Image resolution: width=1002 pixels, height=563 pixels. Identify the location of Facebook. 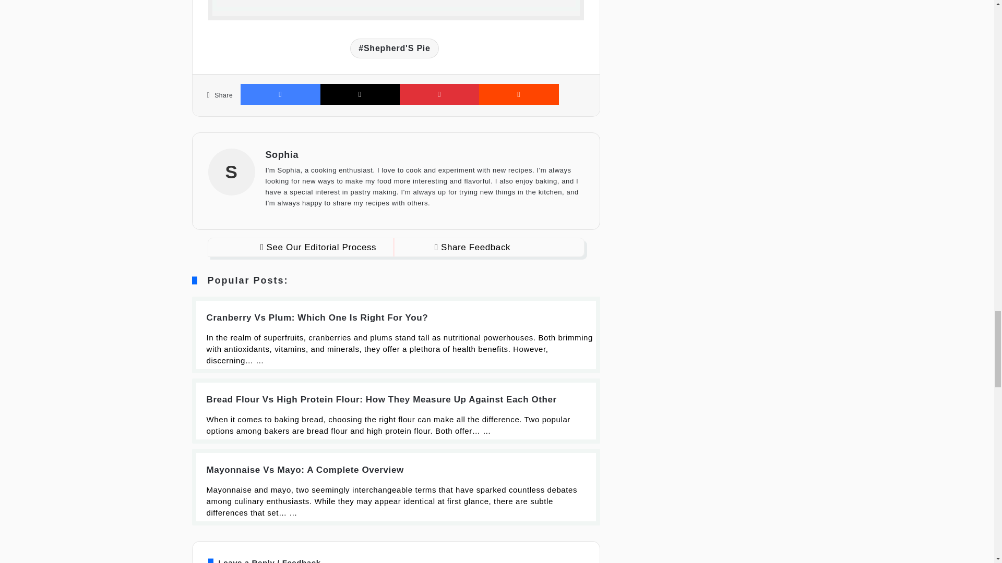
(280, 94).